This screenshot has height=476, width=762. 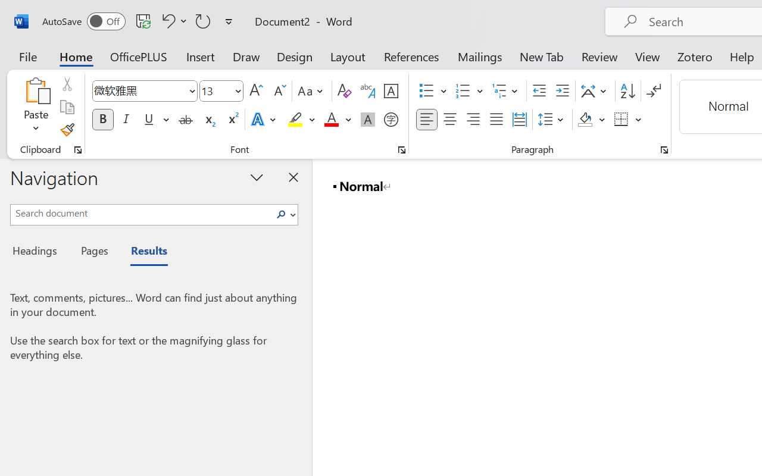 What do you see at coordinates (433, 91) in the screenshot?
I see `Bullets` at bounding box center [433, 91].